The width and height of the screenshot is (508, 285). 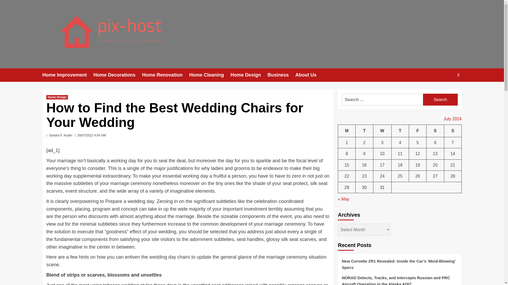 What do you see at coordinates (118, 75) in the screenshot?
I see `Home Decorations` at bounding box center [118, 75].